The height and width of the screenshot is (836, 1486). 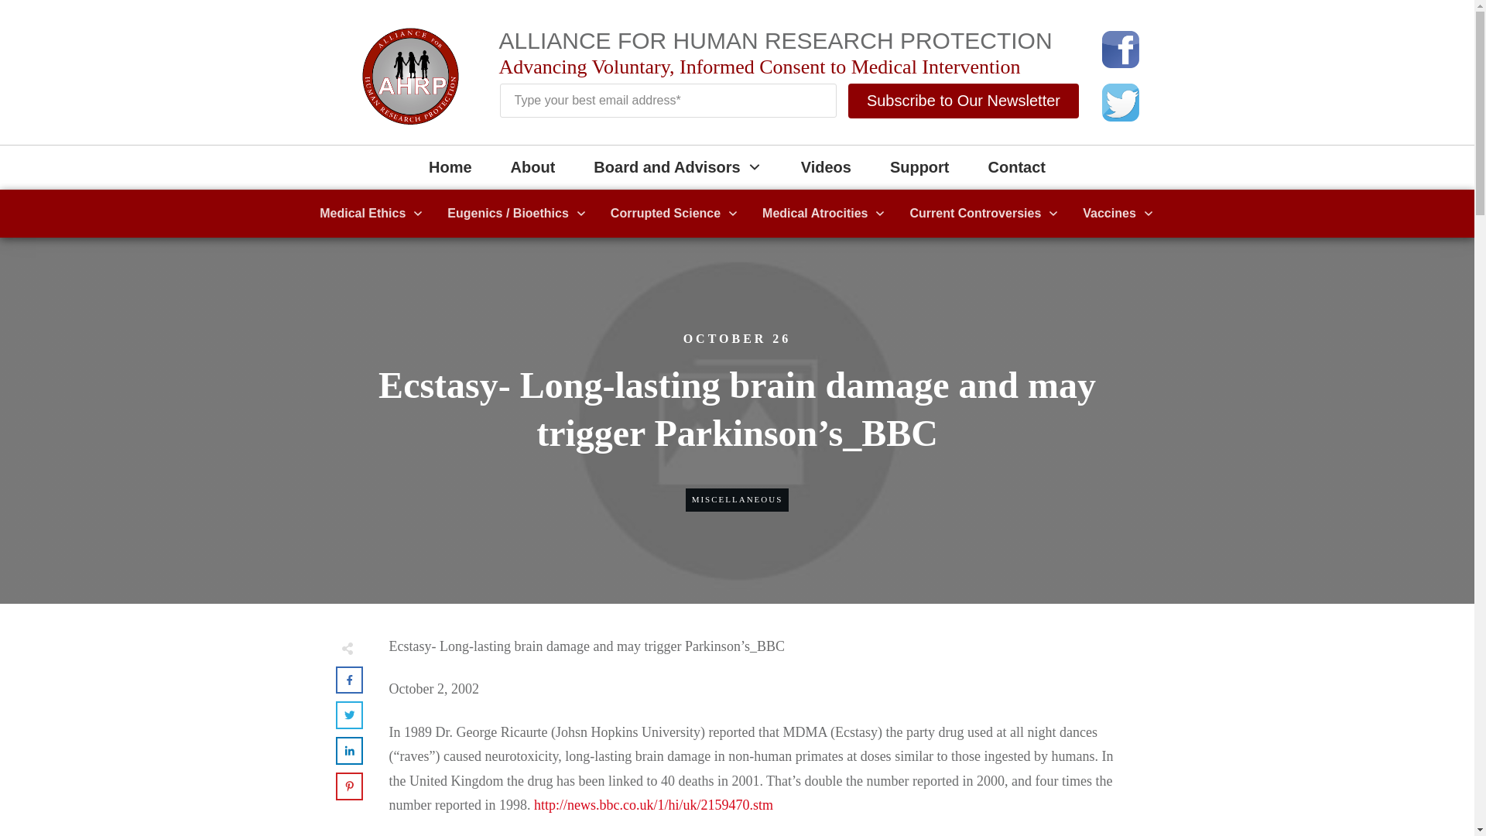 I want to click on Videos, so click(x=826, y=167).